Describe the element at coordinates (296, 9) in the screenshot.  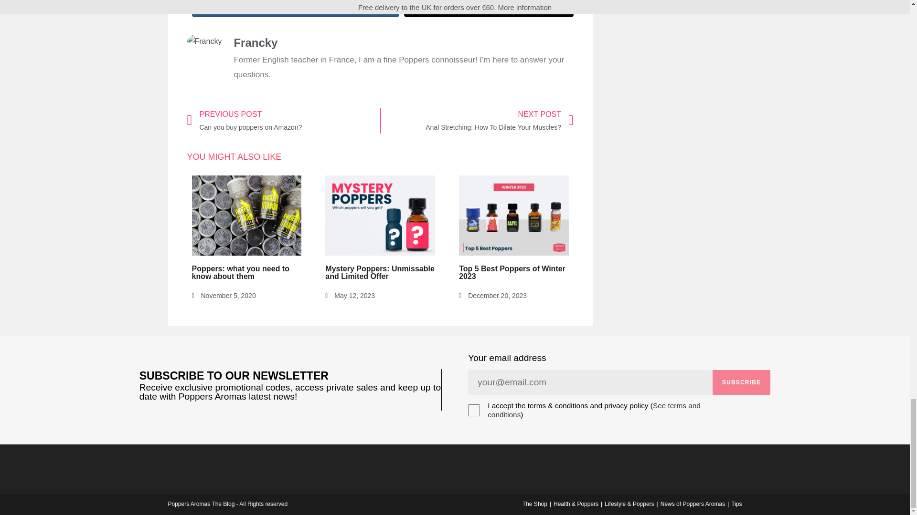
I see `on` at that location.